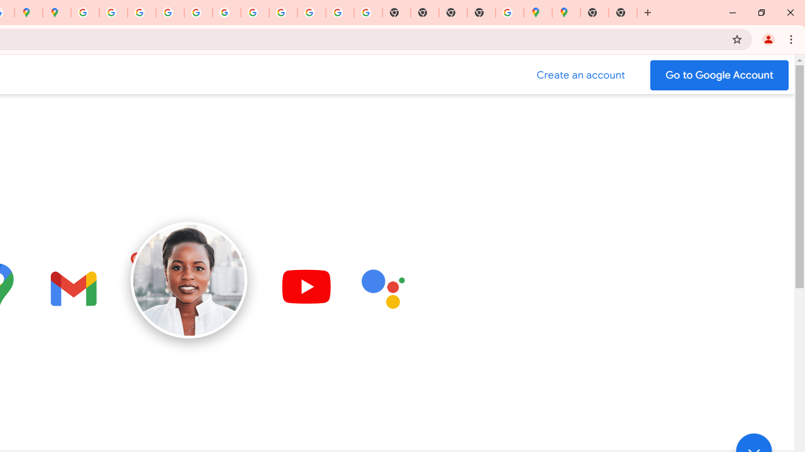 The image size is (805, 452). I want to click on New Tab, so click(481, 13).